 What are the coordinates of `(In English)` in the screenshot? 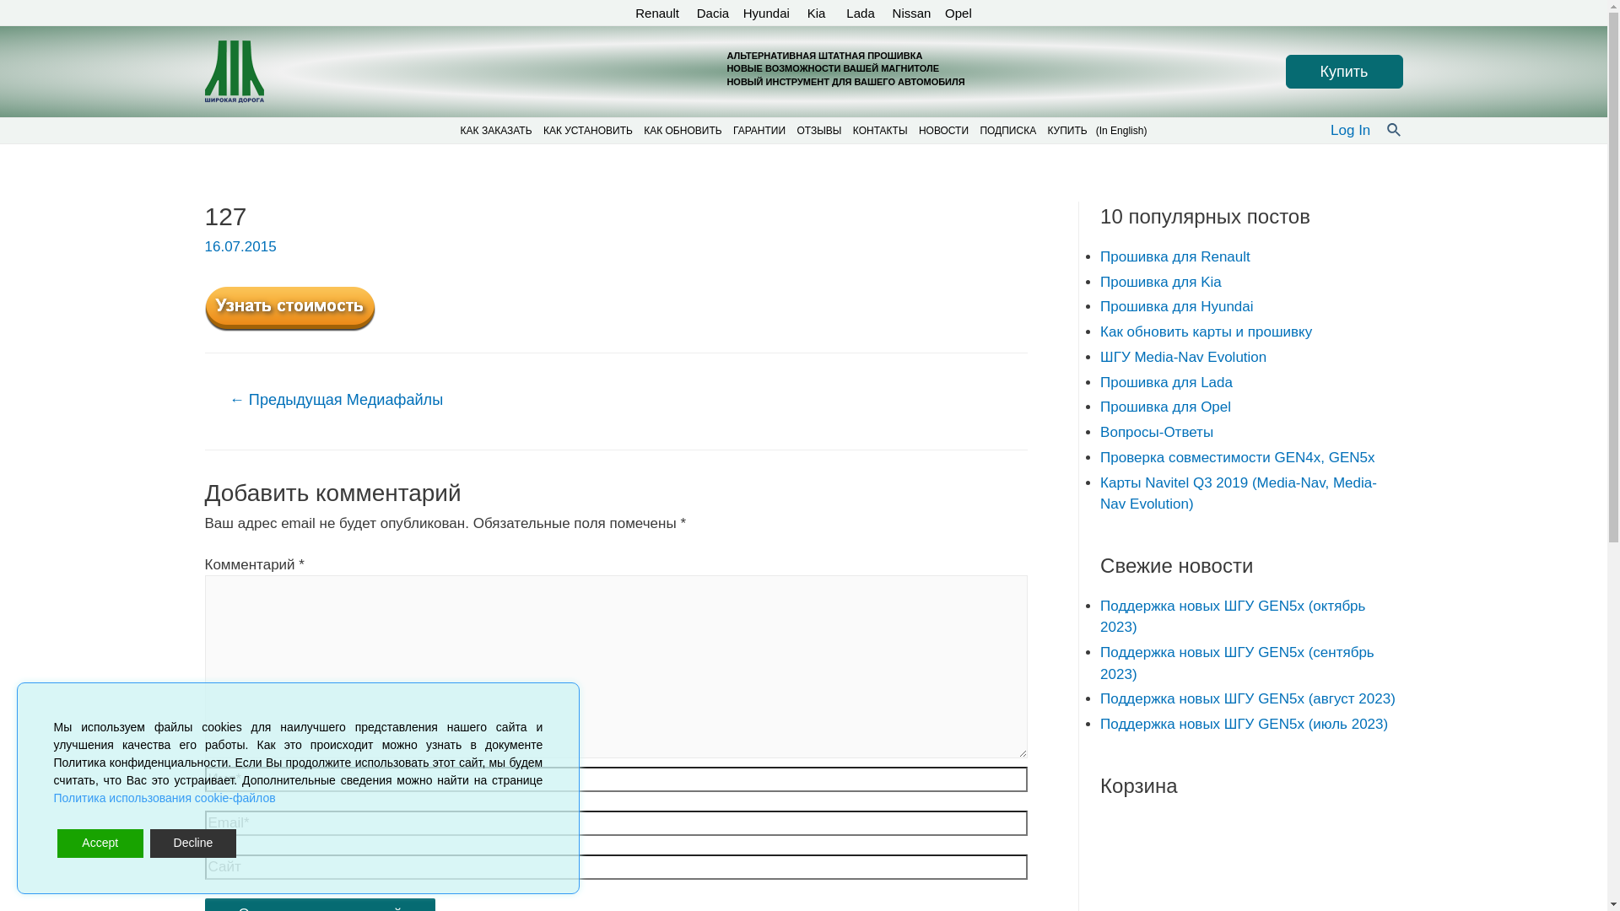 It's located at (1122, 131).